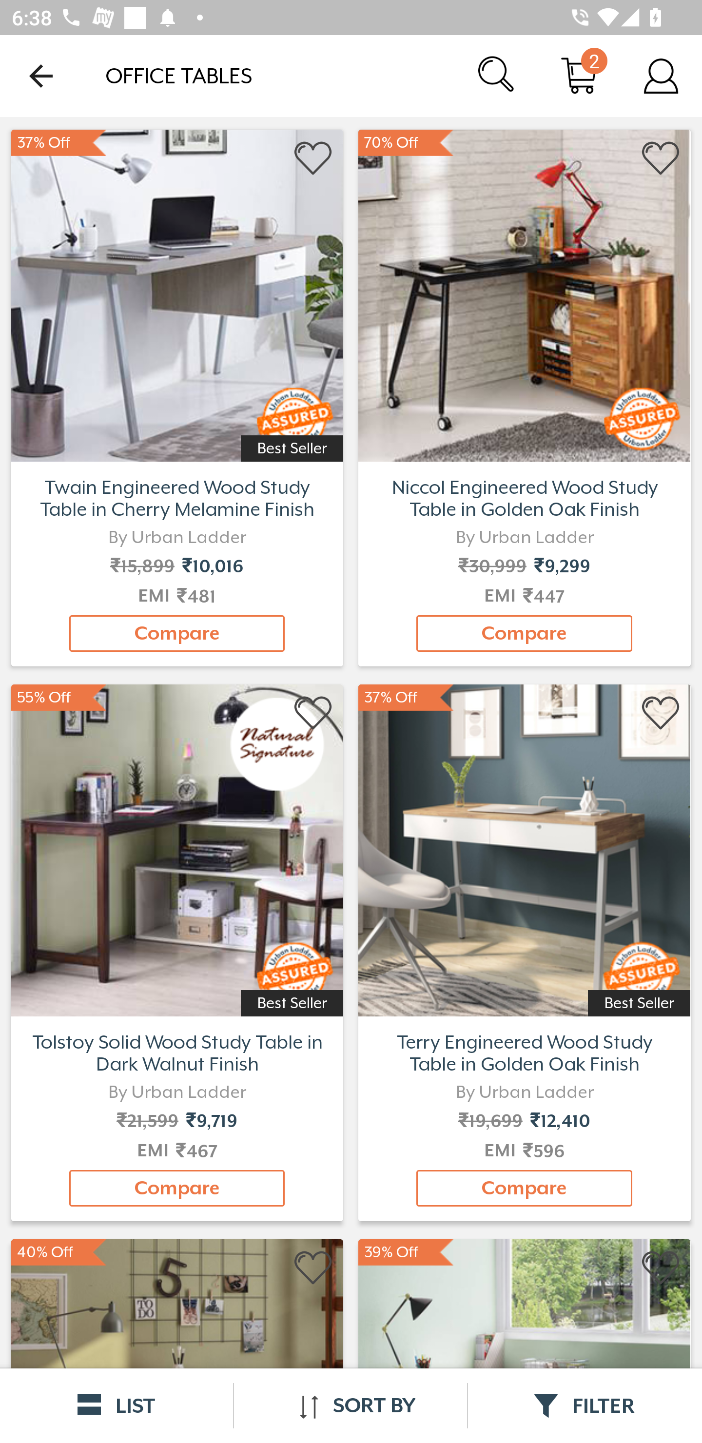  What do you see at coordinates (497, 75) in the screenshot?
I see `Search` at bounding box center [497, 75].